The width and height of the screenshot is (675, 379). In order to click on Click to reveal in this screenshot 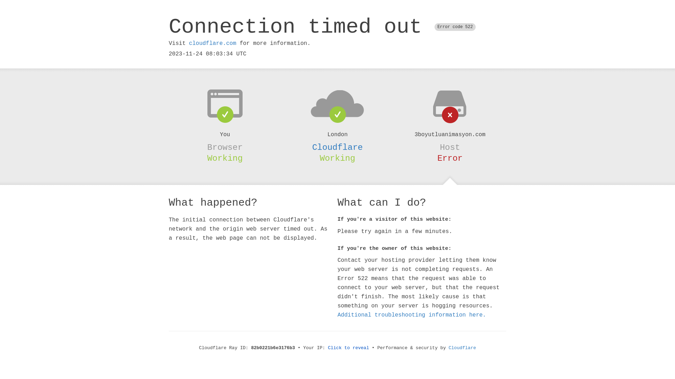, I will do `click(349, 348)`.